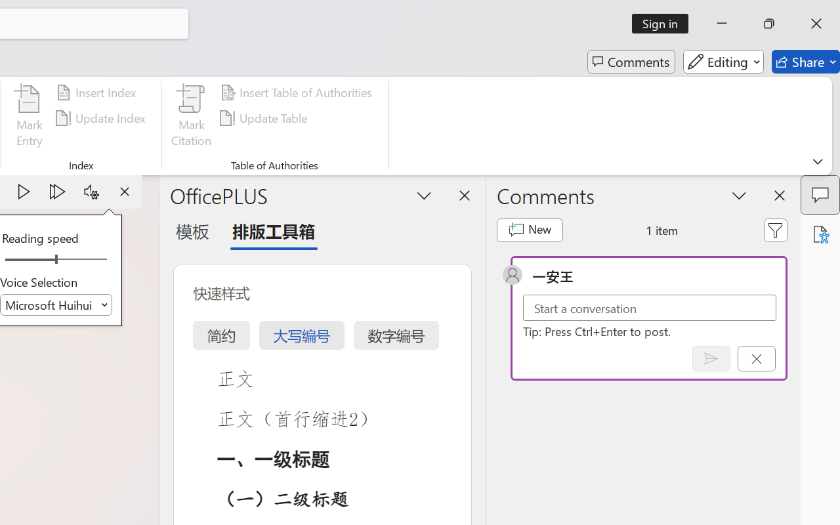  Describe the element at coordinates (298, 93) in the screenshot. I see `Insert Table of Authorities...` at that location.